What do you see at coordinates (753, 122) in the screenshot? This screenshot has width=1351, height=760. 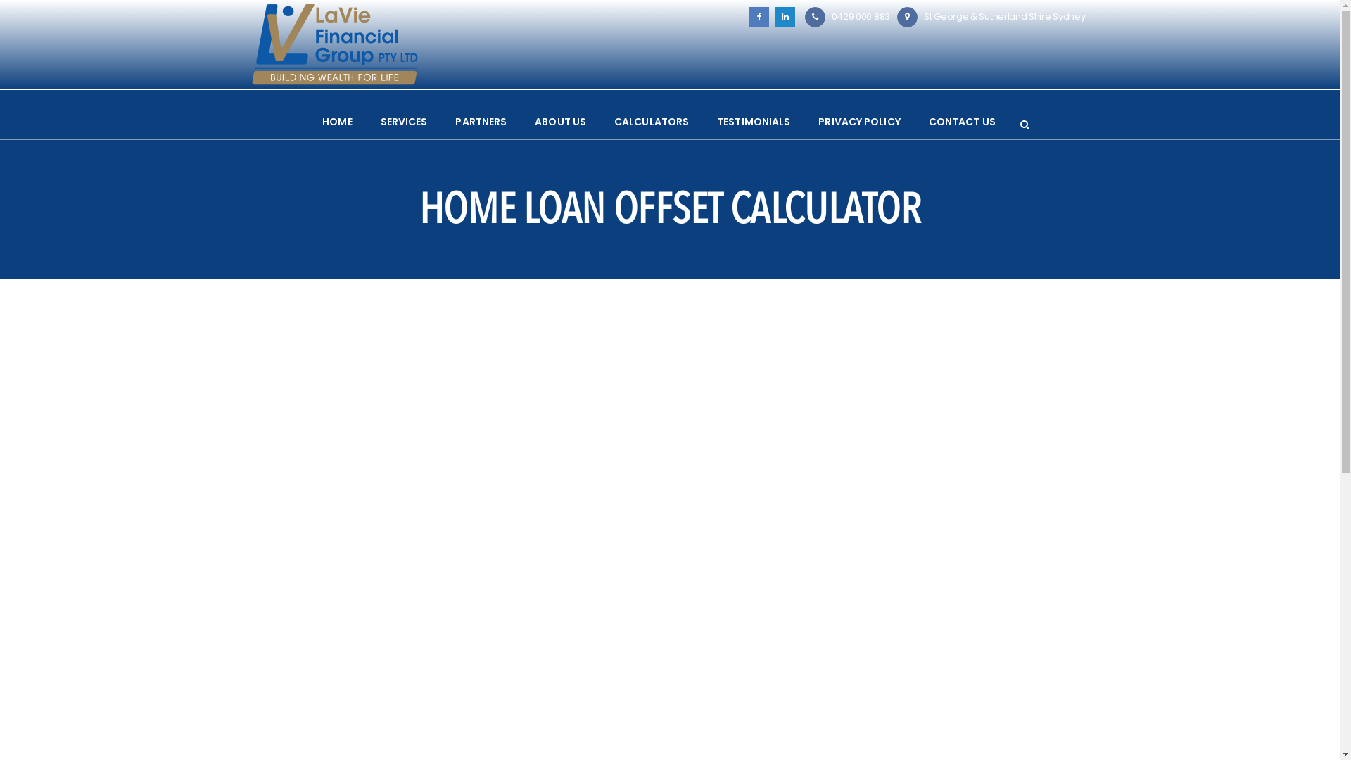 I see `TESTIMONIALS` at bounding box center [753, 122].